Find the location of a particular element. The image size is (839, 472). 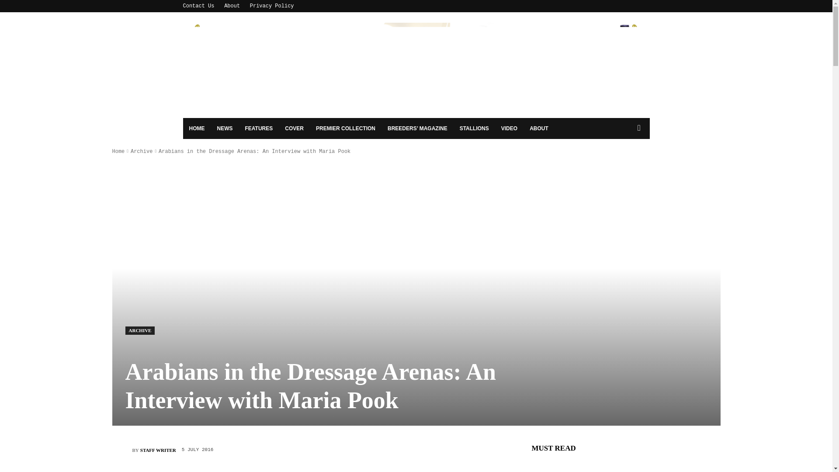

HOME is located at coordinates (197, 128).